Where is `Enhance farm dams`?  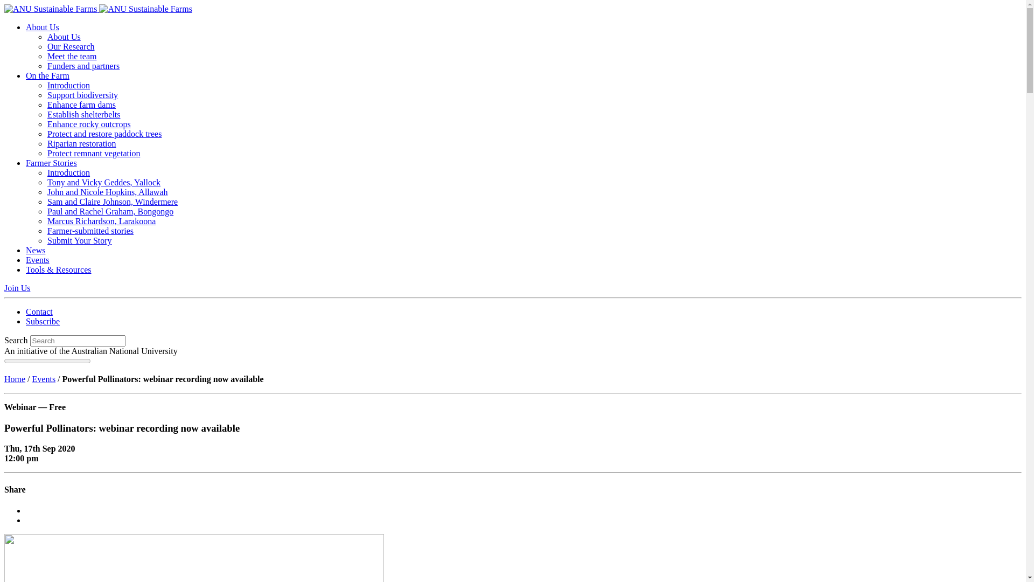 Enhance farm dams is located at coordinates (82, 105).